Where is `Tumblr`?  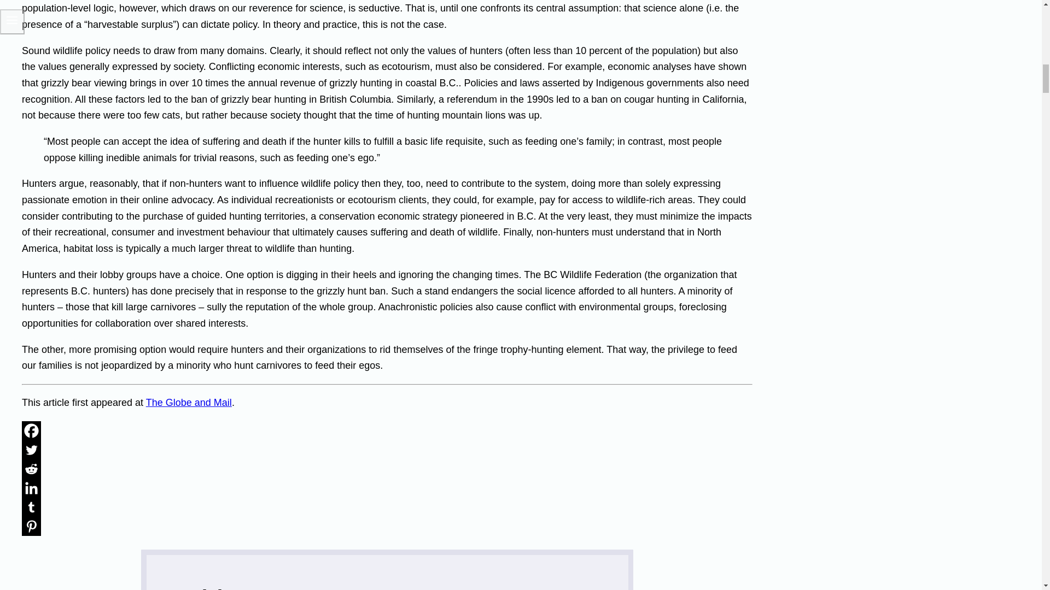 Tumblr is located at coordinates (31, 507).